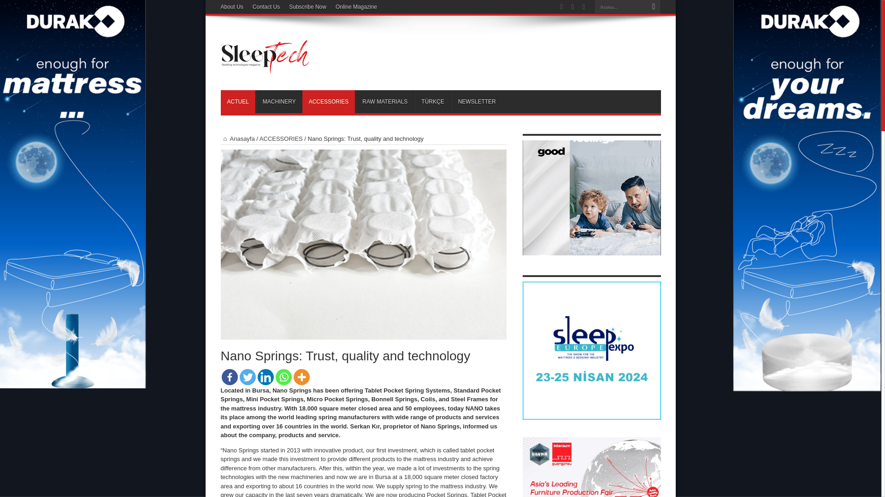 This screenshot has height=497, width=885. What do you see at coordinates (265, 7) in the screenshot?
I see `Contact Us` at bounding box center [265, 7].